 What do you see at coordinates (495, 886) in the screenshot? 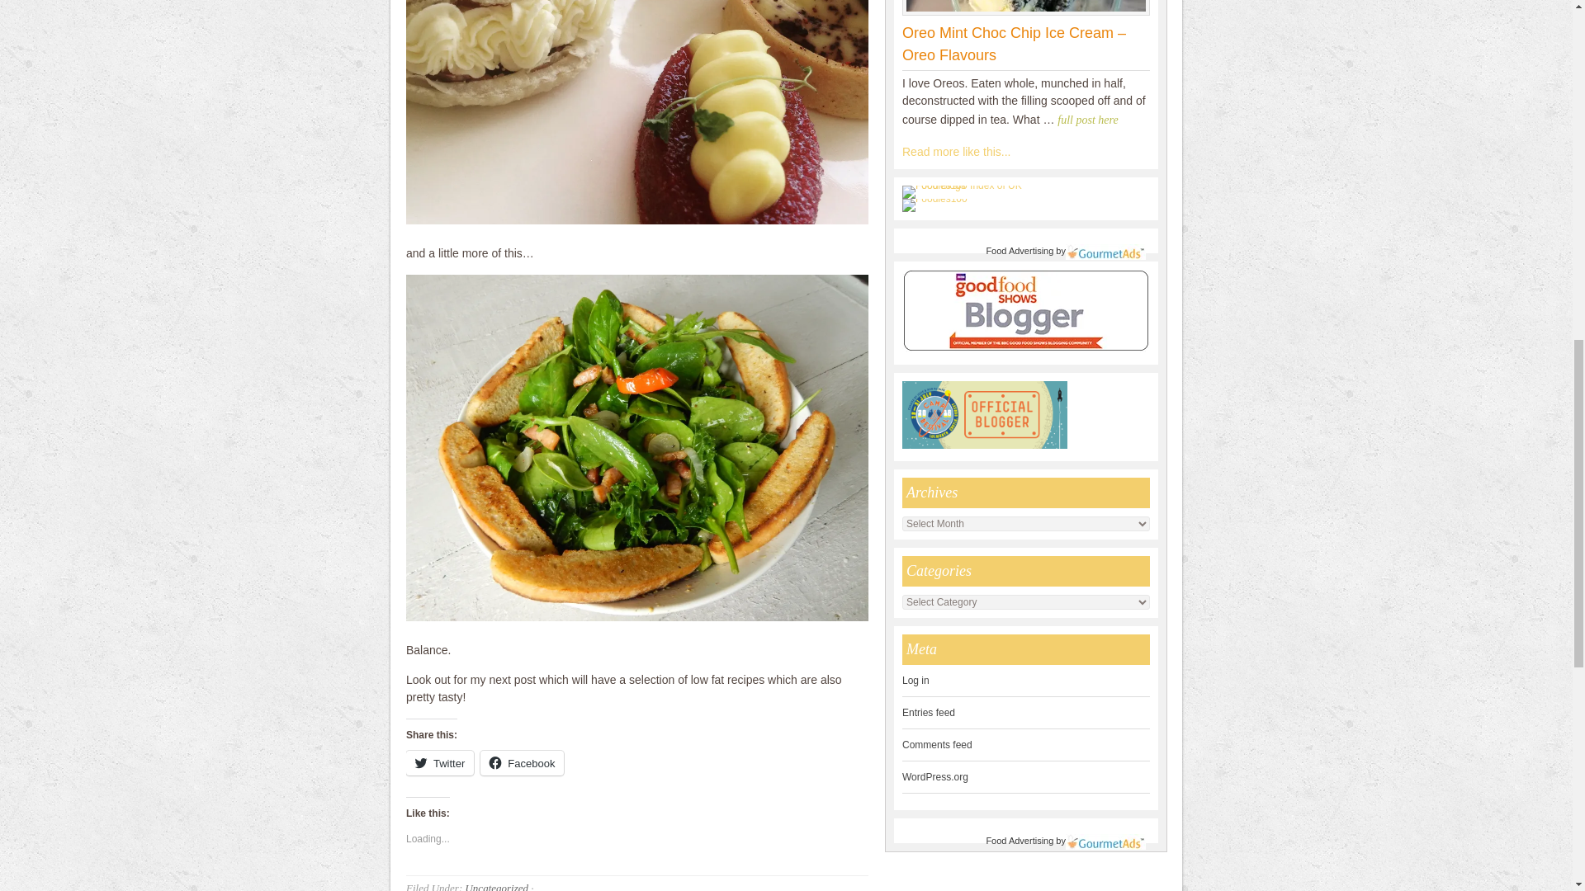
I see `Uncategorized` at bounding box center [495, 886].